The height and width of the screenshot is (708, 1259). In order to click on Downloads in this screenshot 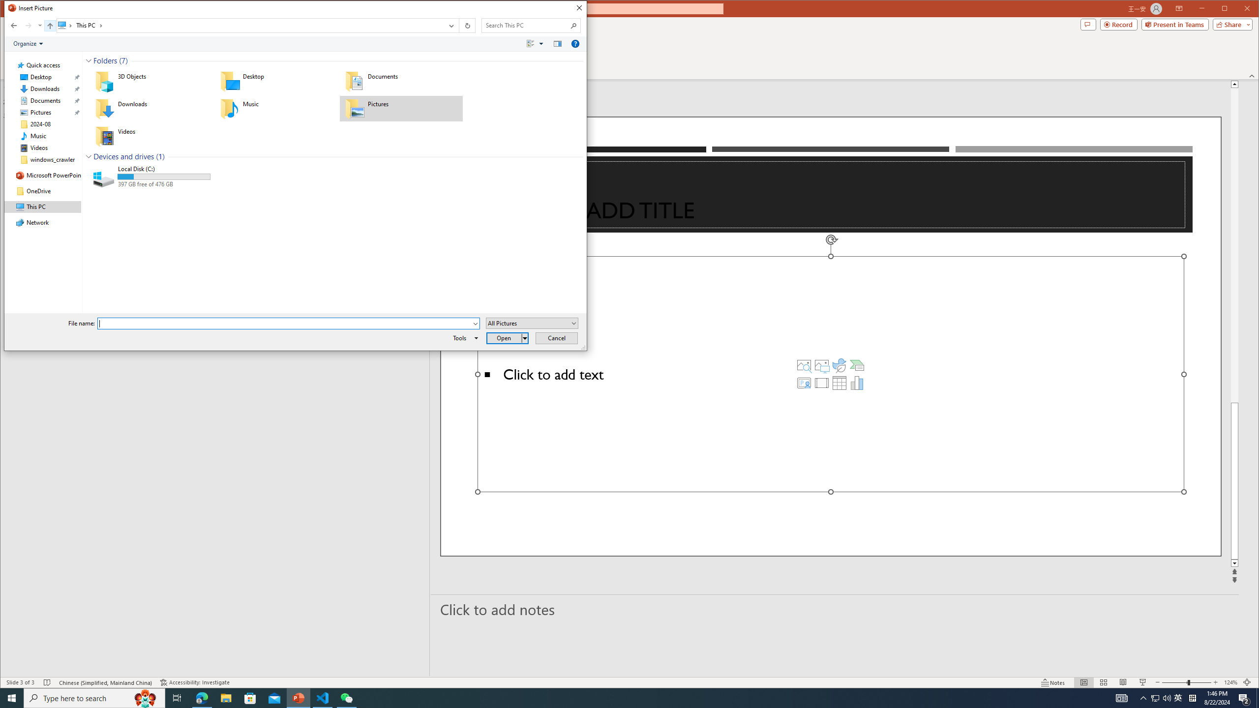, I will do `click(150, 108)`.